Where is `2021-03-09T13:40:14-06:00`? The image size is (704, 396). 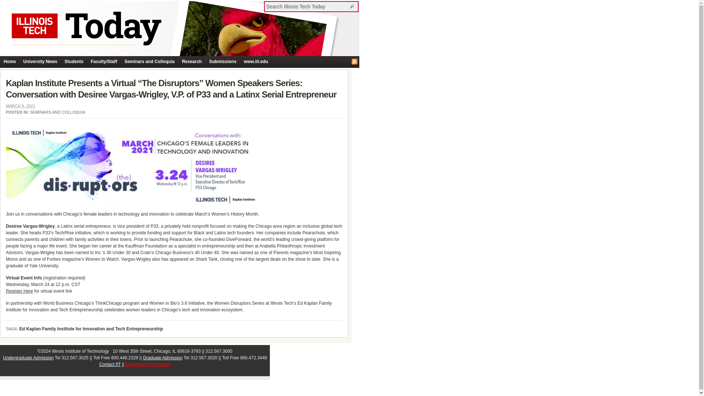 2021-03-09T13:40:14-06:00 is located at coordinates (21, 106).